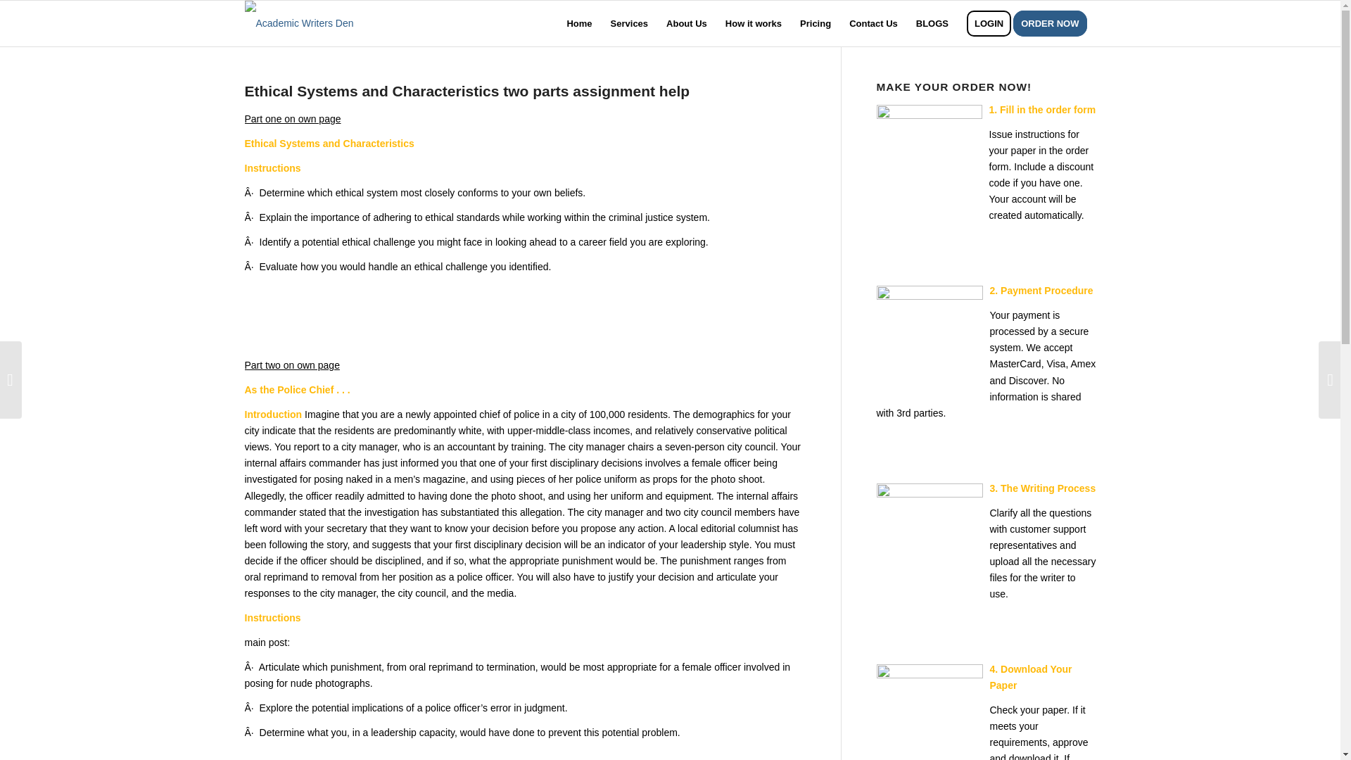  I want to click on How it works, so click(753, 23).